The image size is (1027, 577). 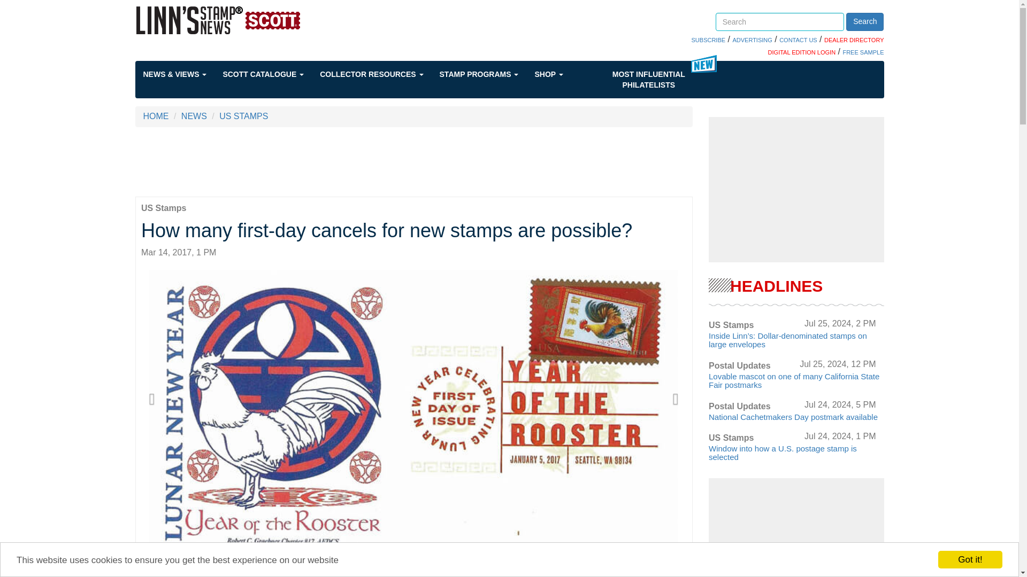 What do you see at coordinates (862, 52) in the screenshot?
I see `FREE SAMPLE` at bounding box center [862, 52].